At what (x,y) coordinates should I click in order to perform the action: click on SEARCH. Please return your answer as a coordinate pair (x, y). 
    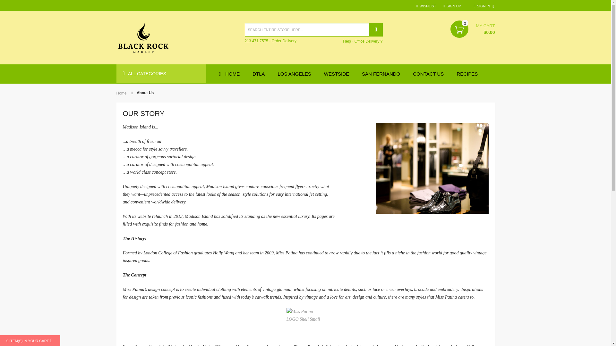
    Looking at the image, I should click on (376, 30).